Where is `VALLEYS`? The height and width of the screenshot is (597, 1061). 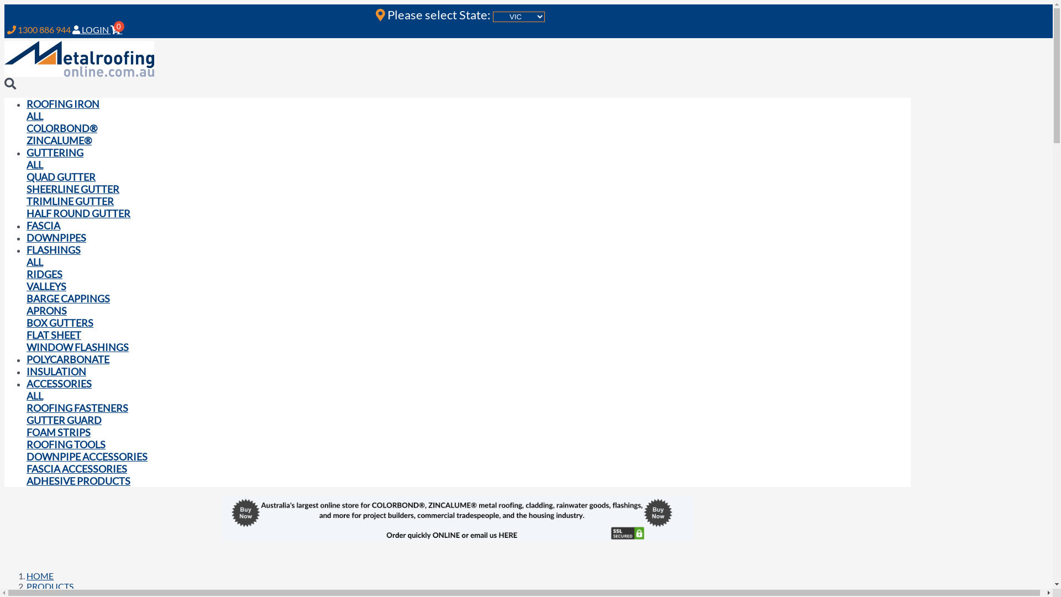 VALLEYS is located at coordinates (46, 286).